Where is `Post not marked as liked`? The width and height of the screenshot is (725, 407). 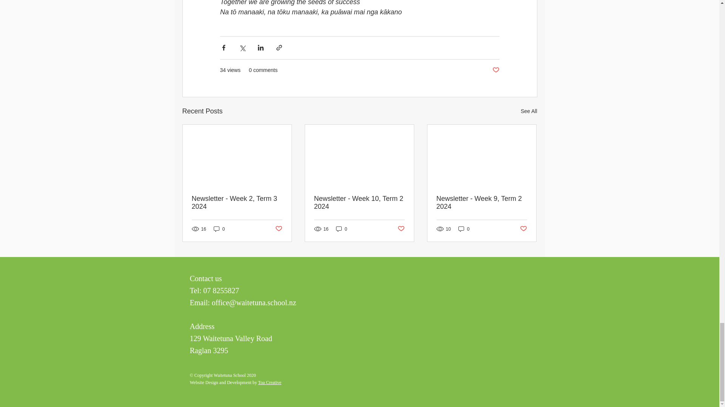
Post not marked as liked is located at coordinates (278, 229).